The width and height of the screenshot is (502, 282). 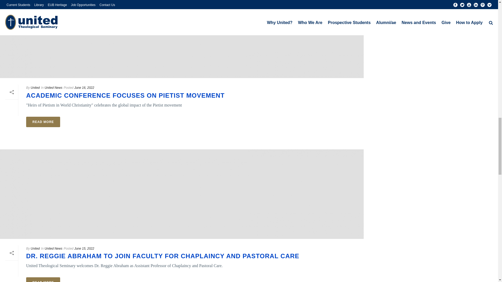 What do you see at coordinates (35, 88) in the screenshot?
I see `Posts by United` at bounding box center [35, 88].